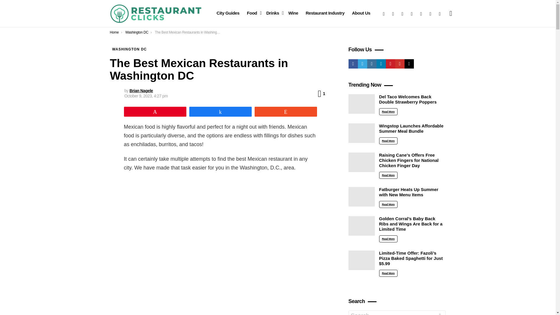  Describe the element at coordinates (114, 32) in the screenshot. I see `youtube` at that location.